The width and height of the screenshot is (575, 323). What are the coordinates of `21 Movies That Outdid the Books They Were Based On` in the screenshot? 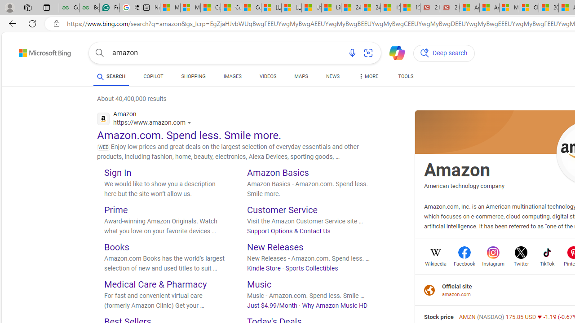 It's located at (450, 8).